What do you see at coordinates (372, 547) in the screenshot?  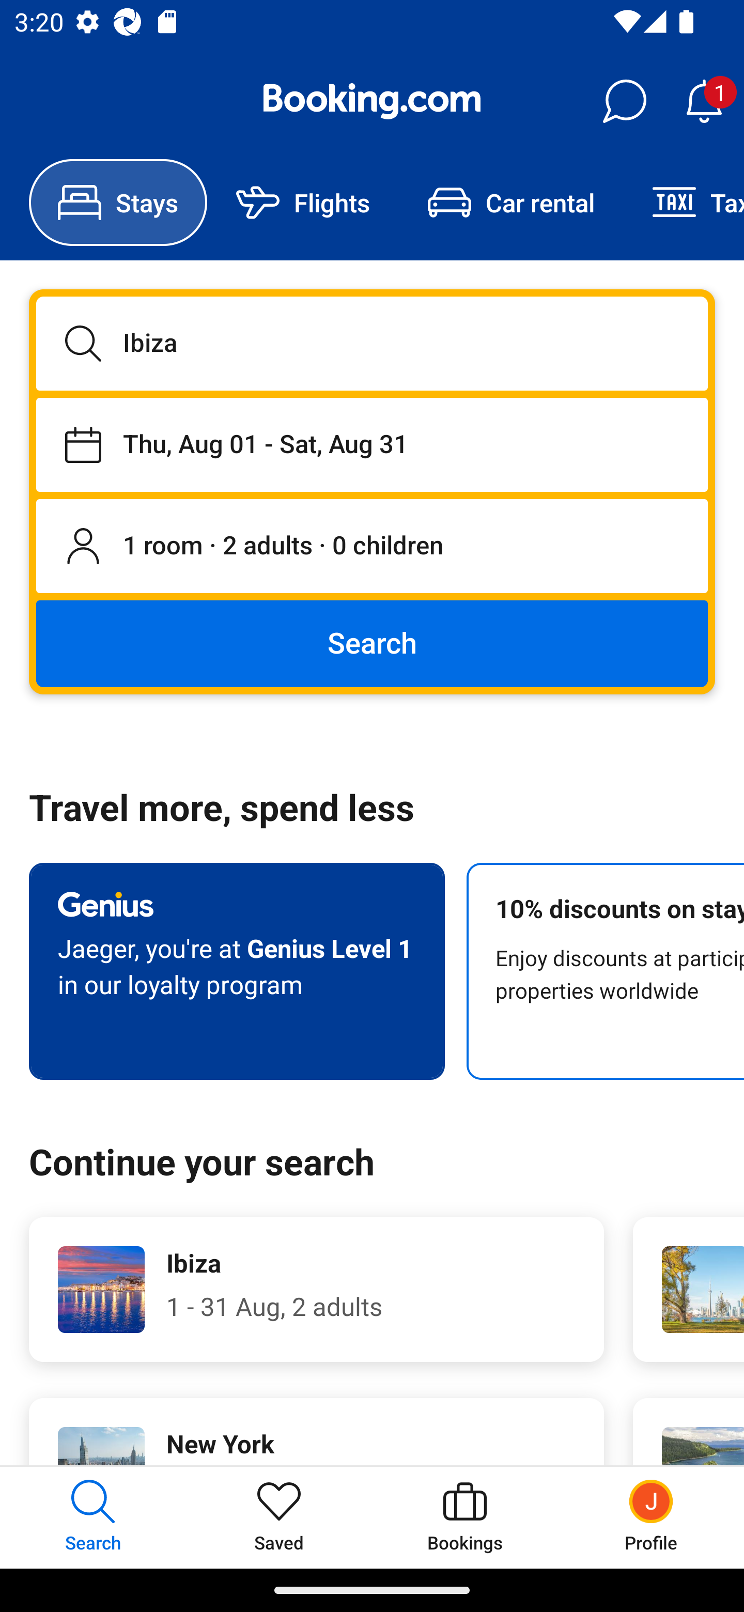 I see `1 room, 2 adults, 0 children` at bounding box center [372, 547].